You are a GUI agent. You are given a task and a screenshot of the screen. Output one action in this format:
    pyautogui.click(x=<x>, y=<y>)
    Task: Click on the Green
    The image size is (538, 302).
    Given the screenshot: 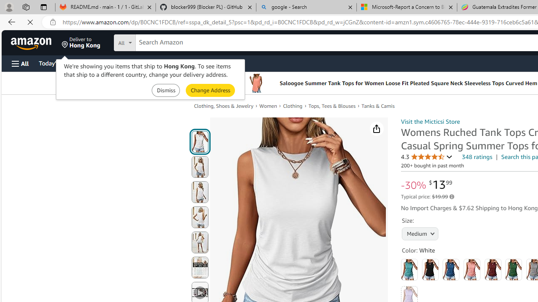 What is the action you would take?
    pyautogui.click(x=514, y=269)
    